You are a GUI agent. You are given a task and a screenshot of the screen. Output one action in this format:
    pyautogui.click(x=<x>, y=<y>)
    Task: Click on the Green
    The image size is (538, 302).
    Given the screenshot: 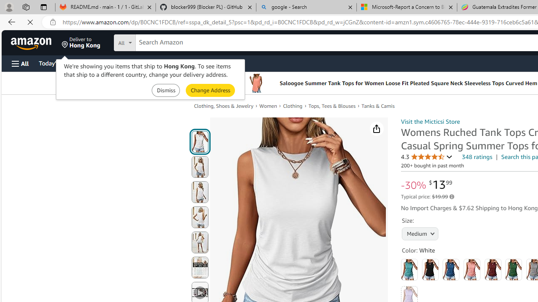 What is the action you would take?
    pyautogui.click(x=514, y=269)
    